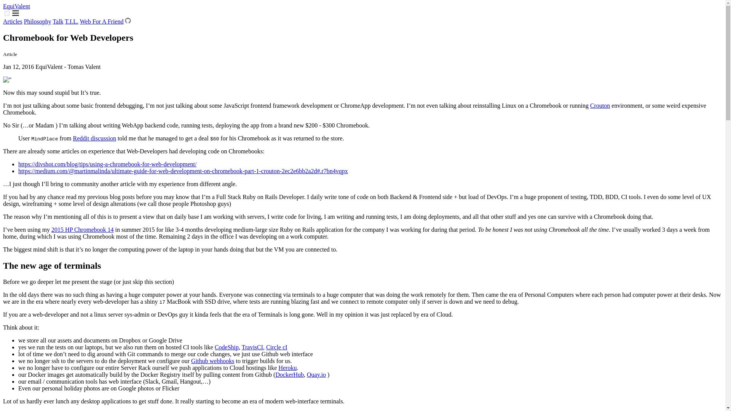 Image resolution: width=731 pixels, height=411 pixels. I want to click on on, so click(7, 14).